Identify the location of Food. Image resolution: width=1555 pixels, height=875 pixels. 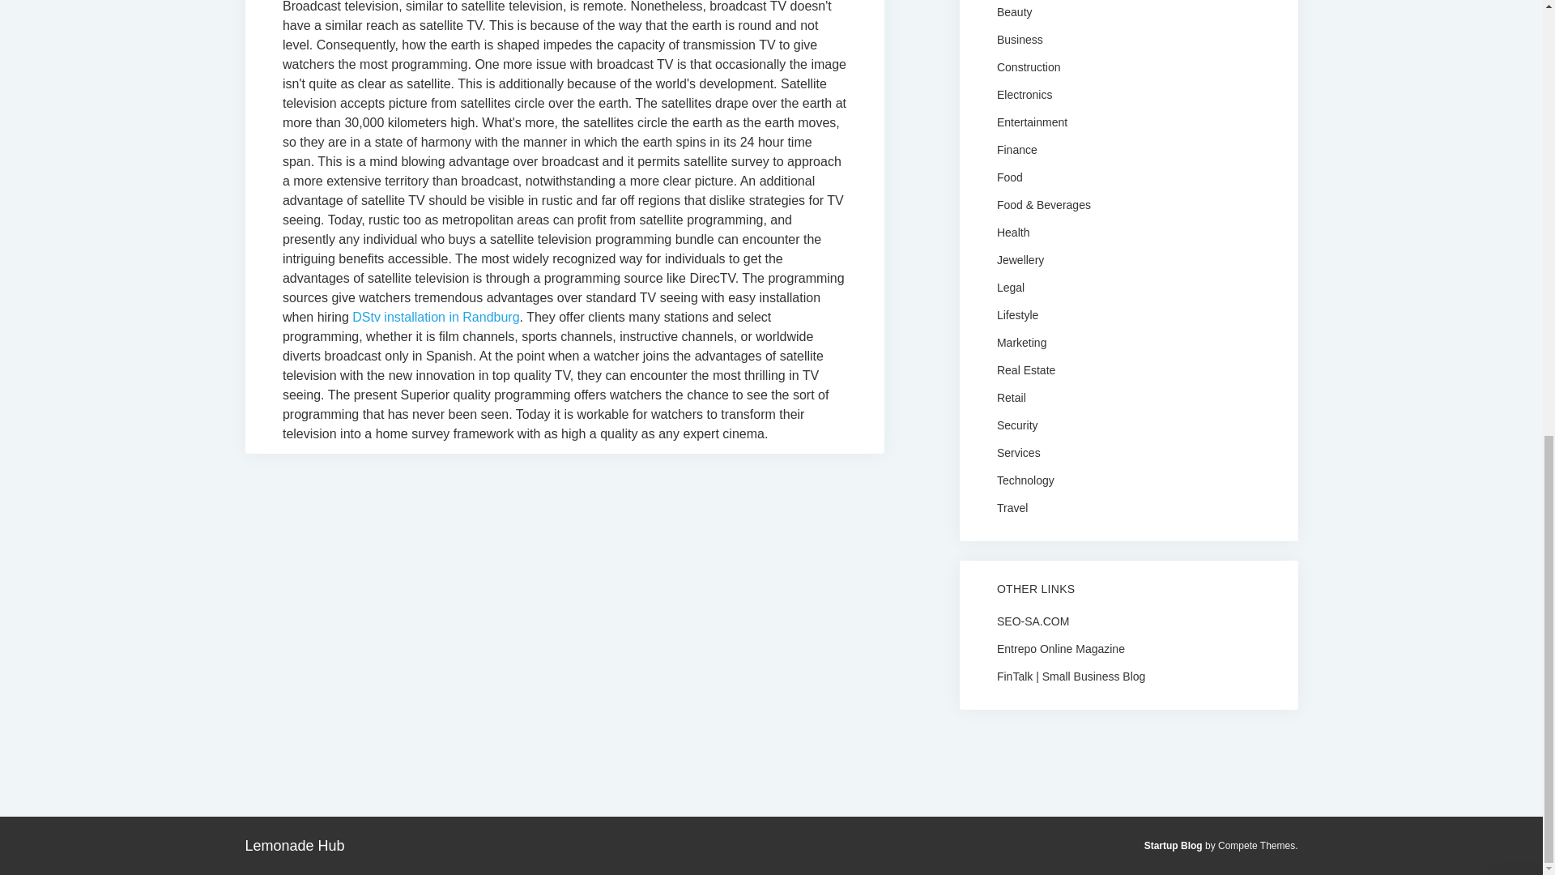
(1009, 176).